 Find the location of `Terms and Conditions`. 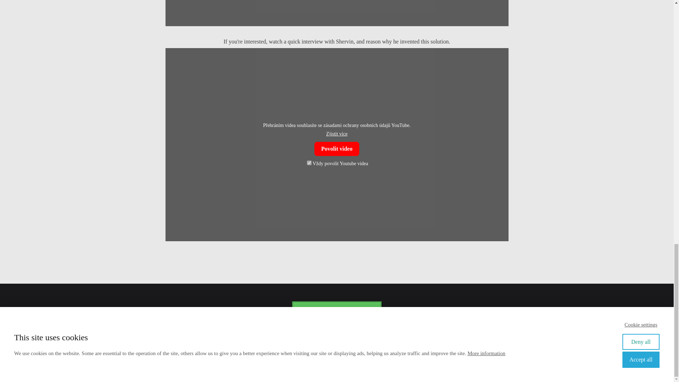

Terms and Conditions is located at coordinates (396, 359).